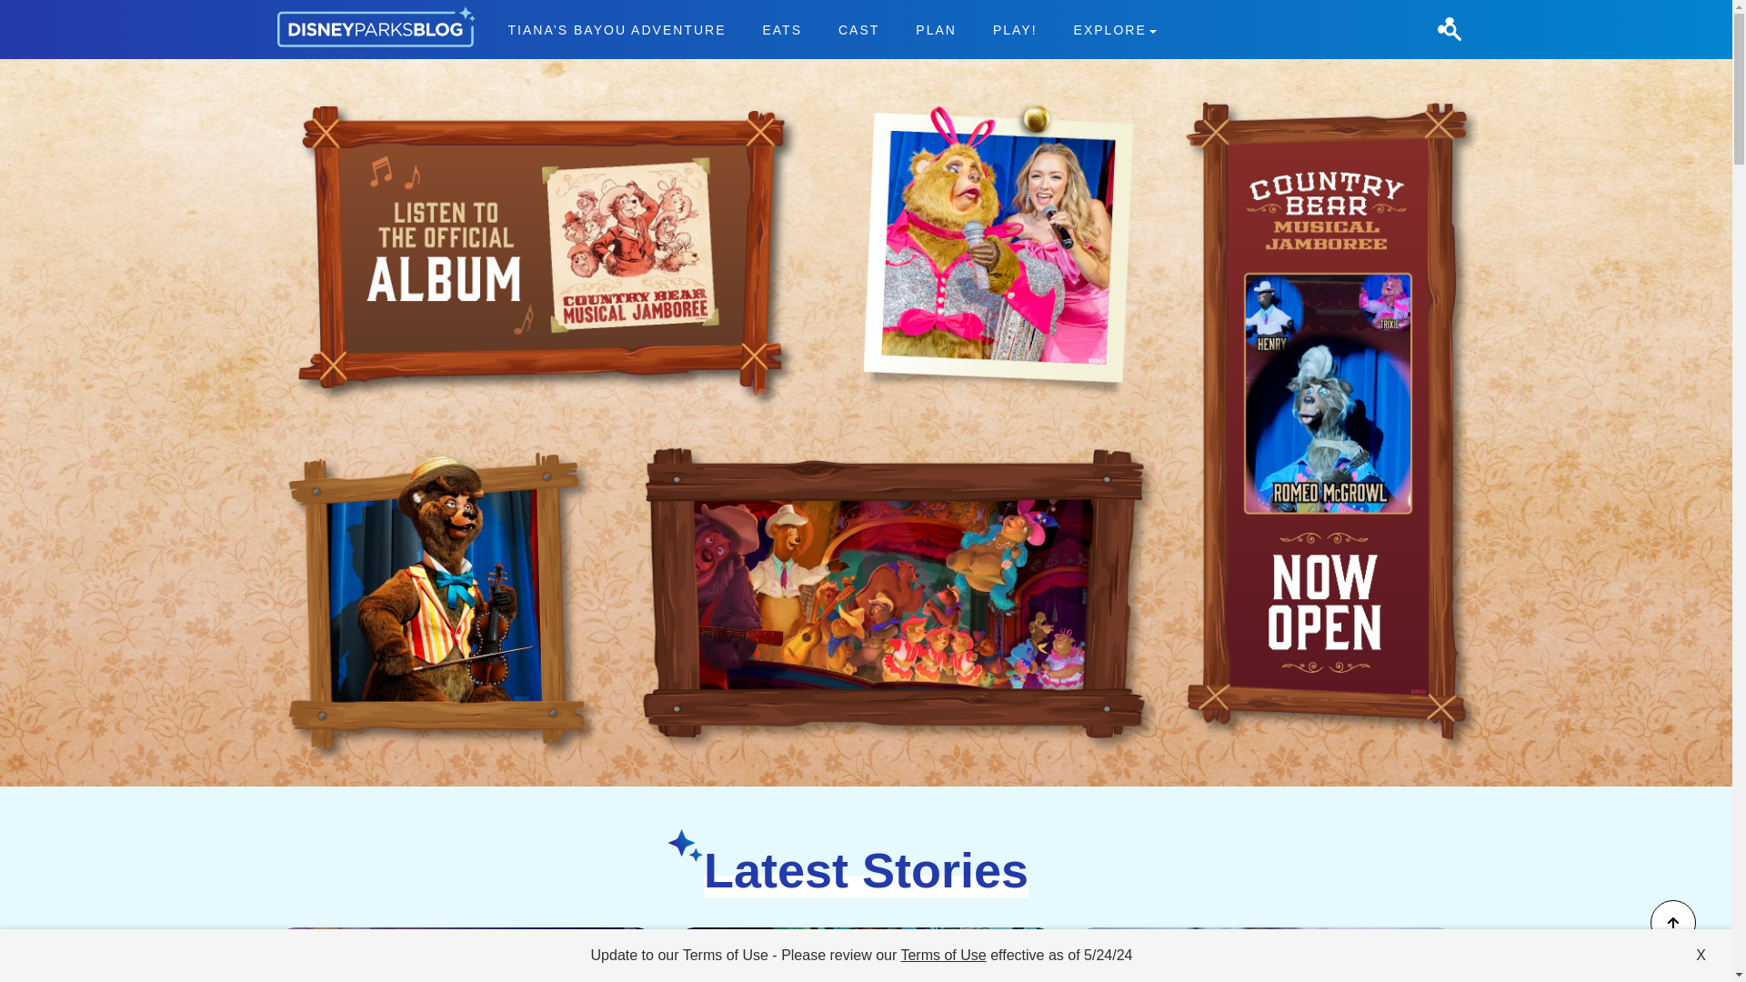  I want to click on CAST, so click(858, 29).